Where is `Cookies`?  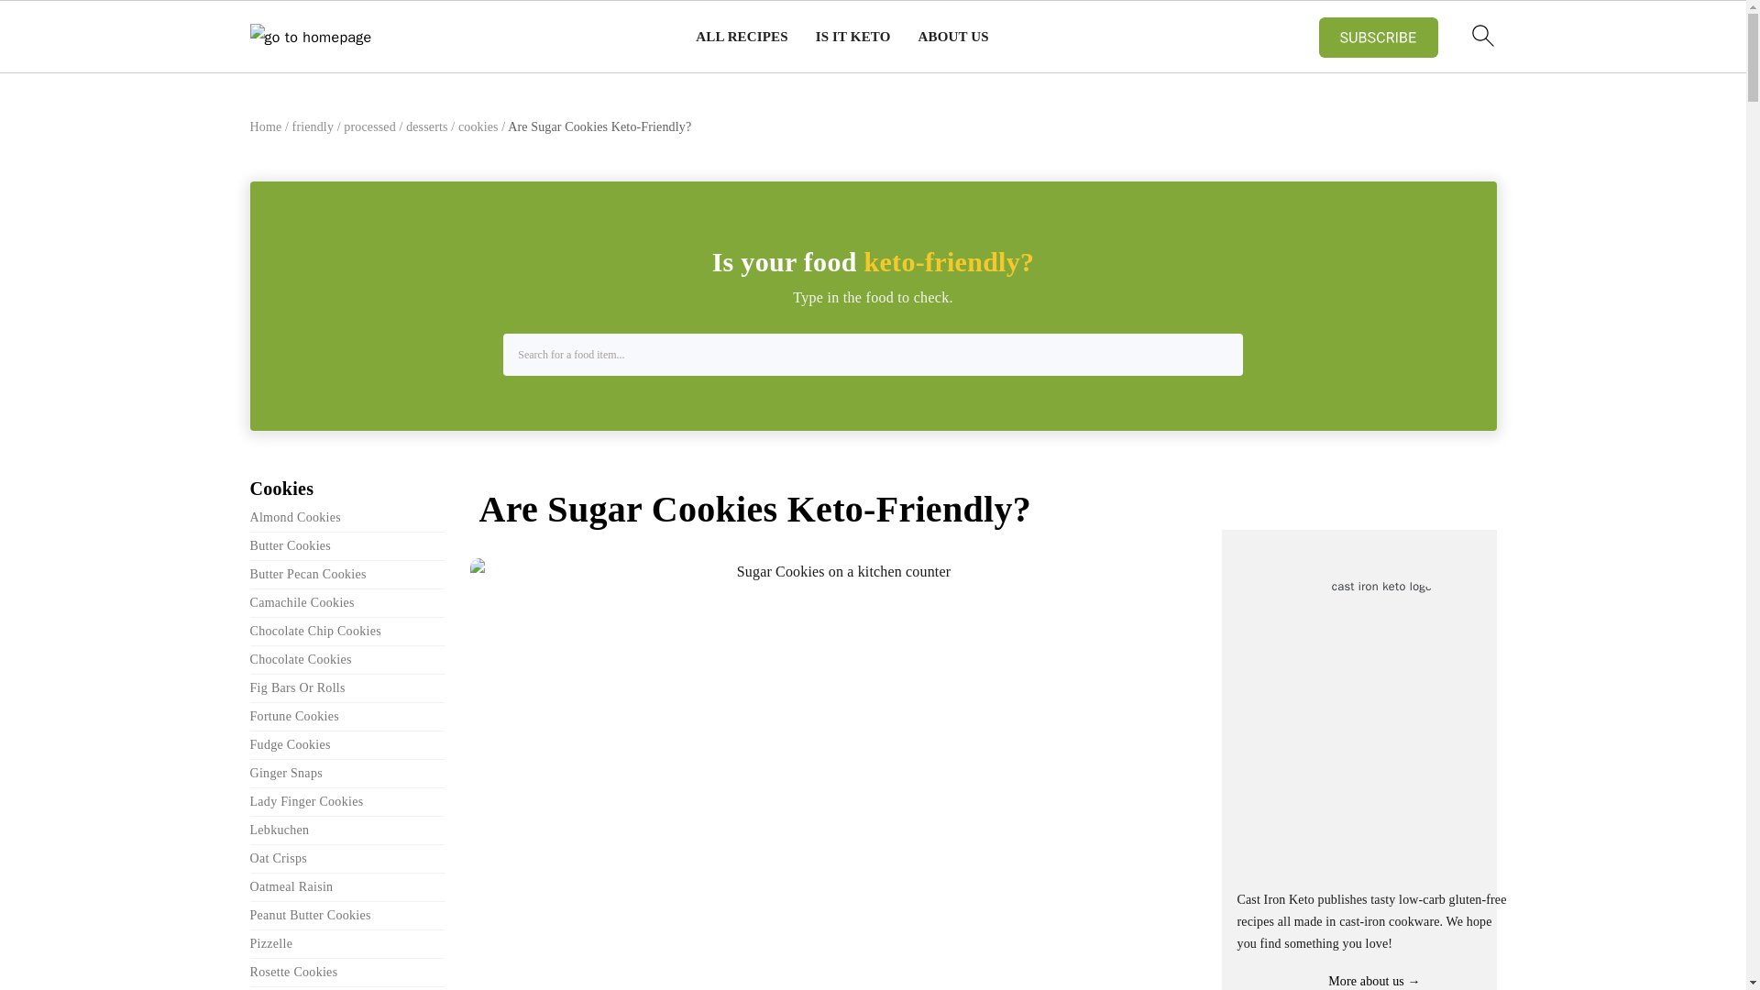
Cookies is located at coordinates (280, 488).